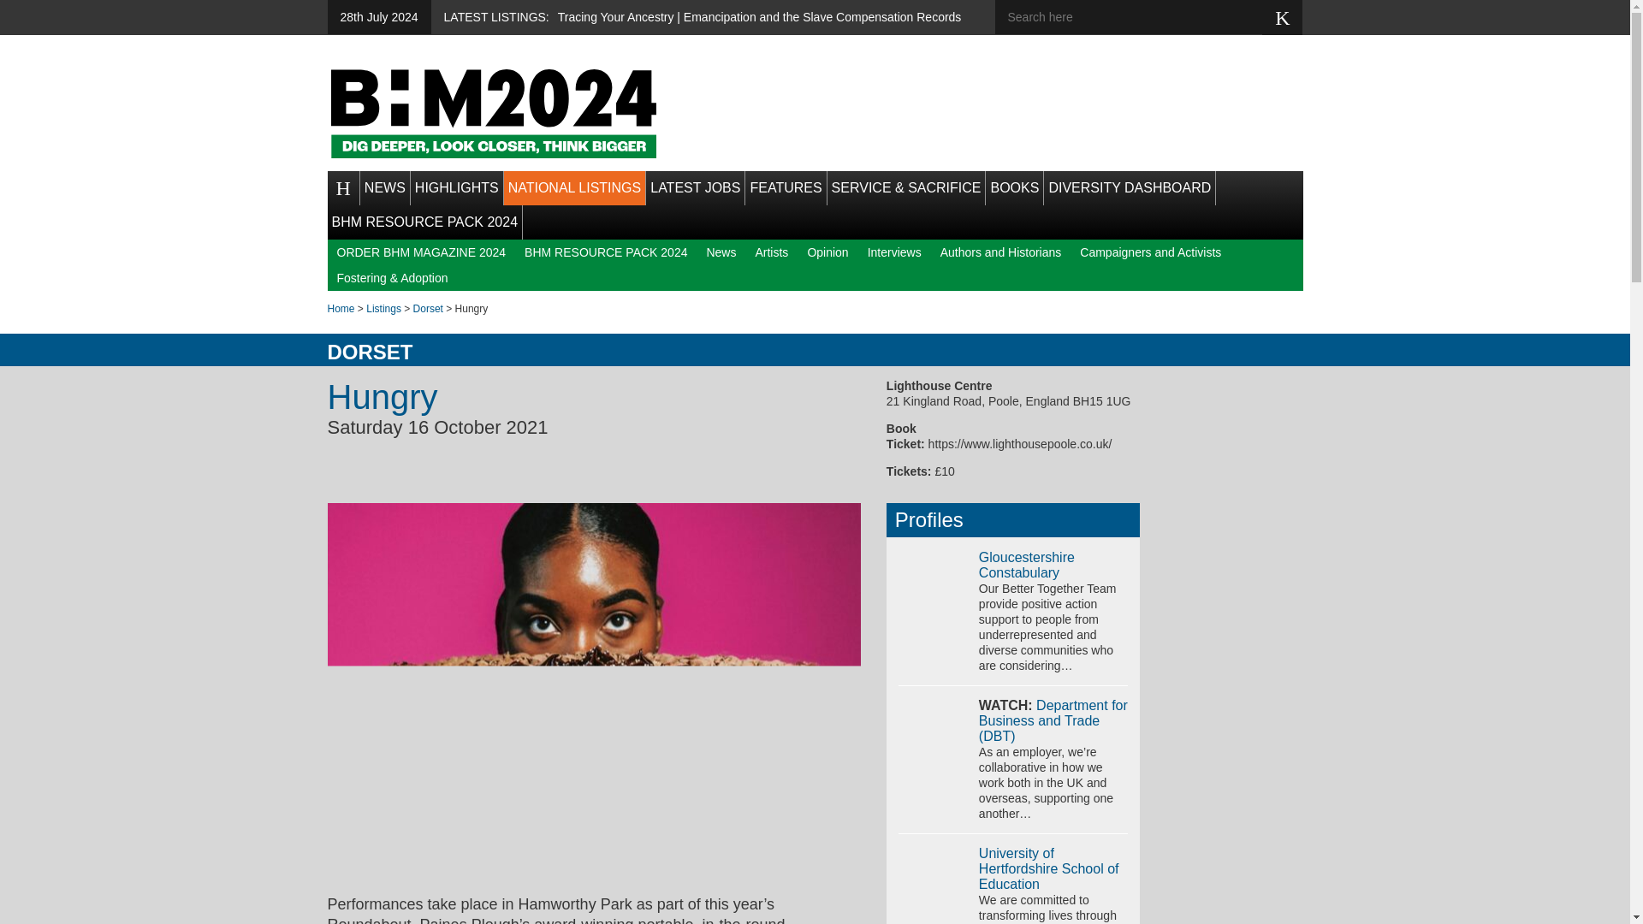 Image resolution: width=1643 pixels, height=924 pixels. I want to click on Gloucestershire Constabulary, so click(1027, 565).